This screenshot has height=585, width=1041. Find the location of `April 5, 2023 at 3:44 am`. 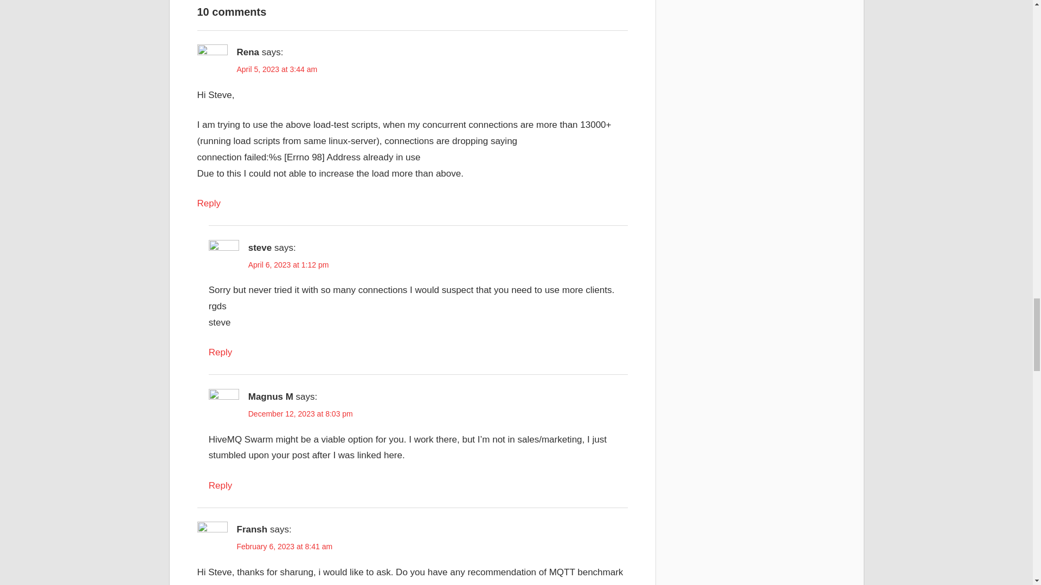

April 5, 2023 at 3:44 am is located at coordinates (277, 69).